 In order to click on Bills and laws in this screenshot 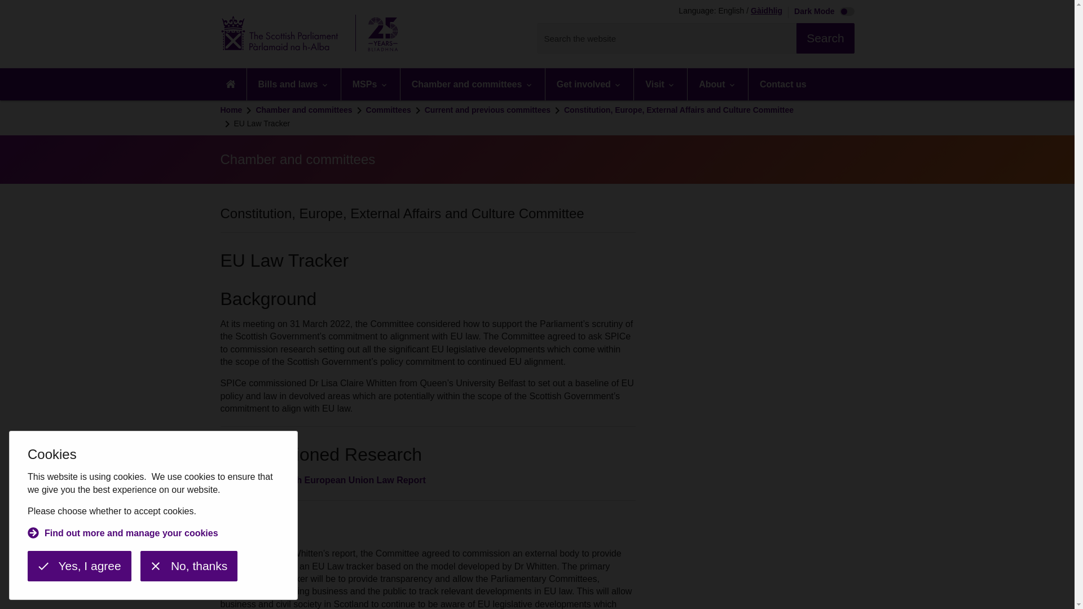, I will do `click(293, 84)`.